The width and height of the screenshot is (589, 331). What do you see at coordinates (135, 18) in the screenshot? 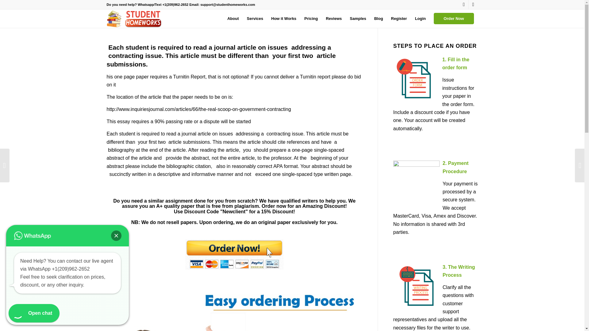
I see `Asset-3` at bounding box center [135, 18].